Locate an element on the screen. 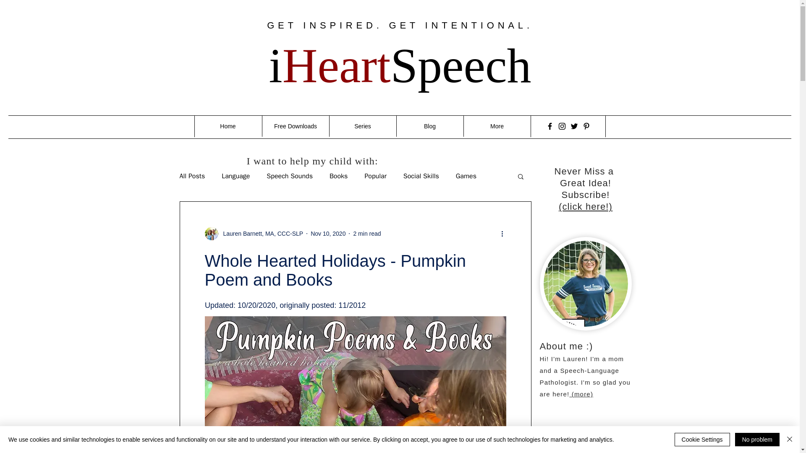 The width and height of the screenshot is (806, 453). Nov 10, 2020 is located at coordinates (328, 233).